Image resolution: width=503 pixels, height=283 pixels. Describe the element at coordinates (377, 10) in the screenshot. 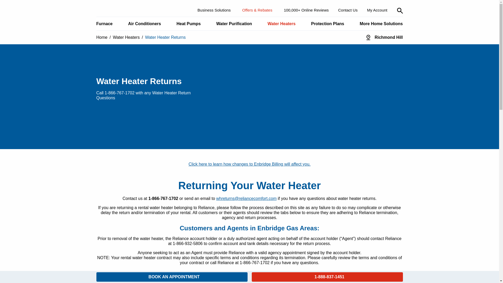

I see `My Account` at that location.